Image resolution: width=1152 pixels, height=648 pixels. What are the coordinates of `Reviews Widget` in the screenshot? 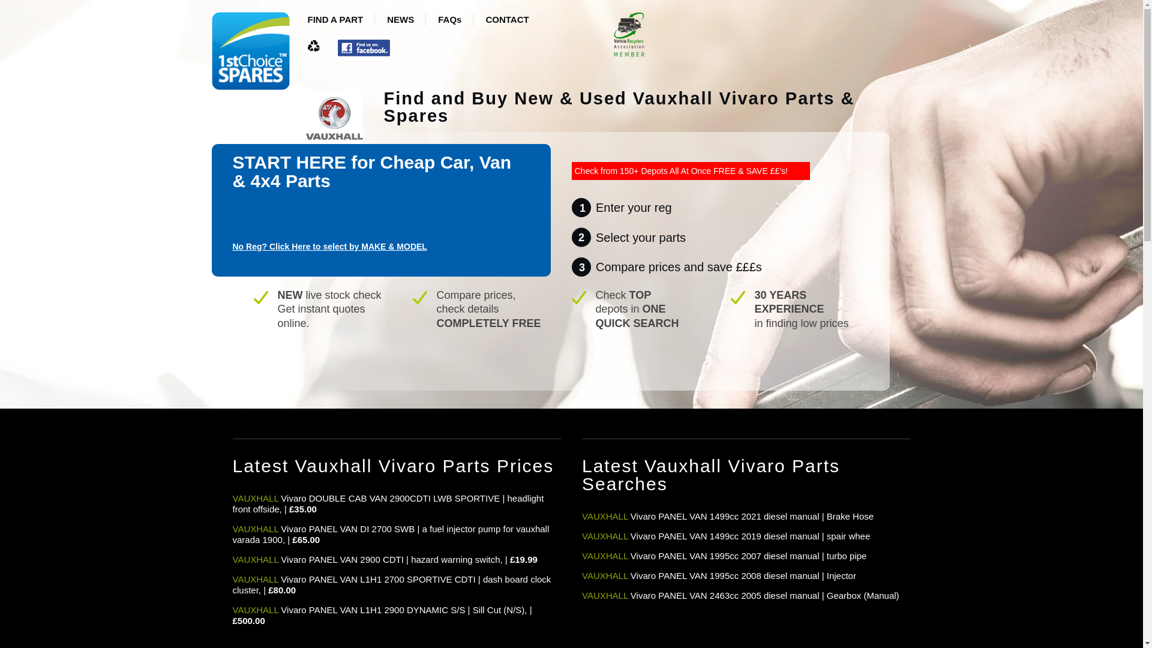 It's located at (560, 354).